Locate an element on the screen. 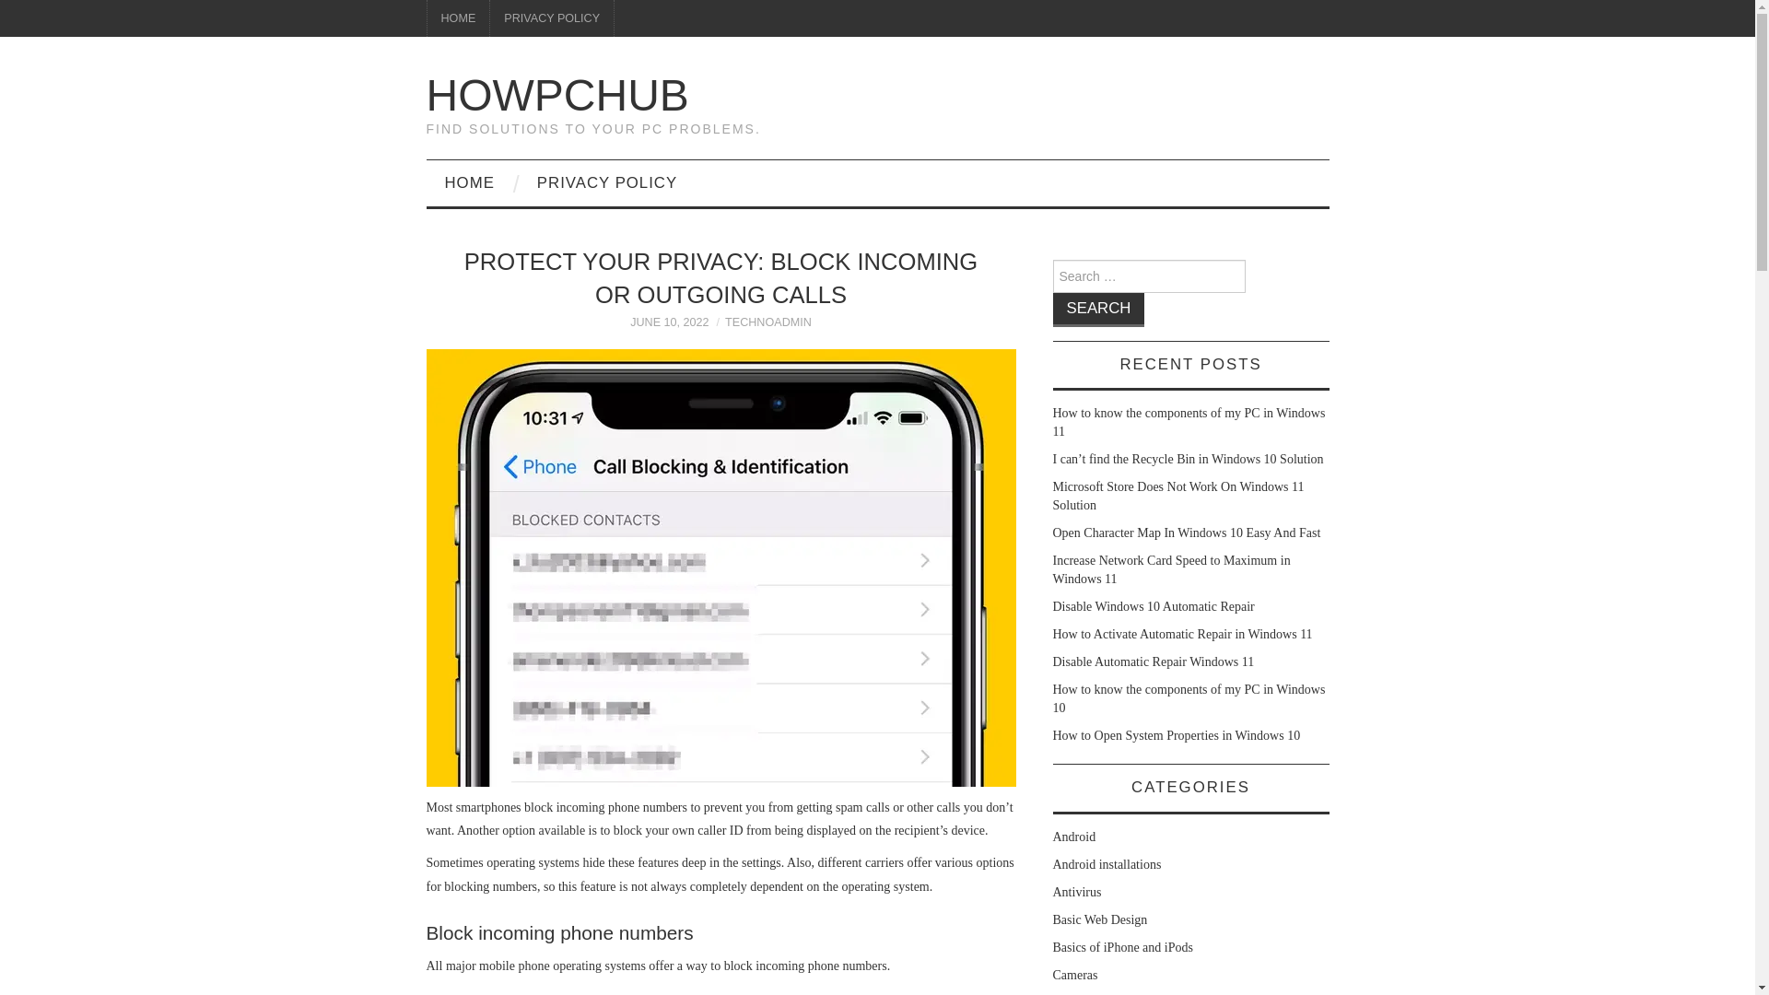  Basic Web Design is located at coordinates (1099, 919).